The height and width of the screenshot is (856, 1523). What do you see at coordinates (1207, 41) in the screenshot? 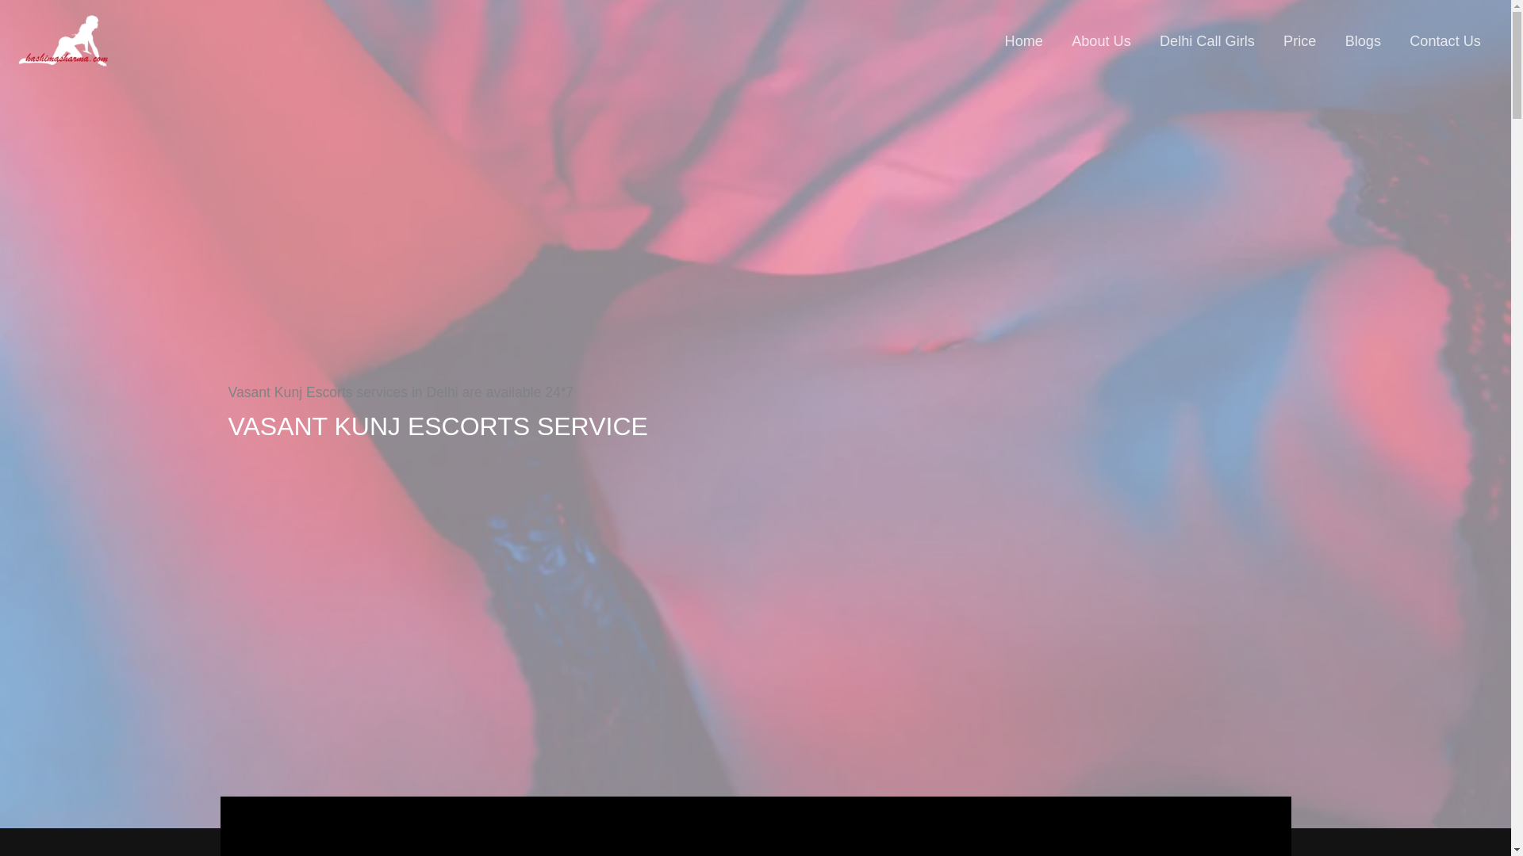
I see `Delhi Call Girls` at bounding box center [1207, 41].